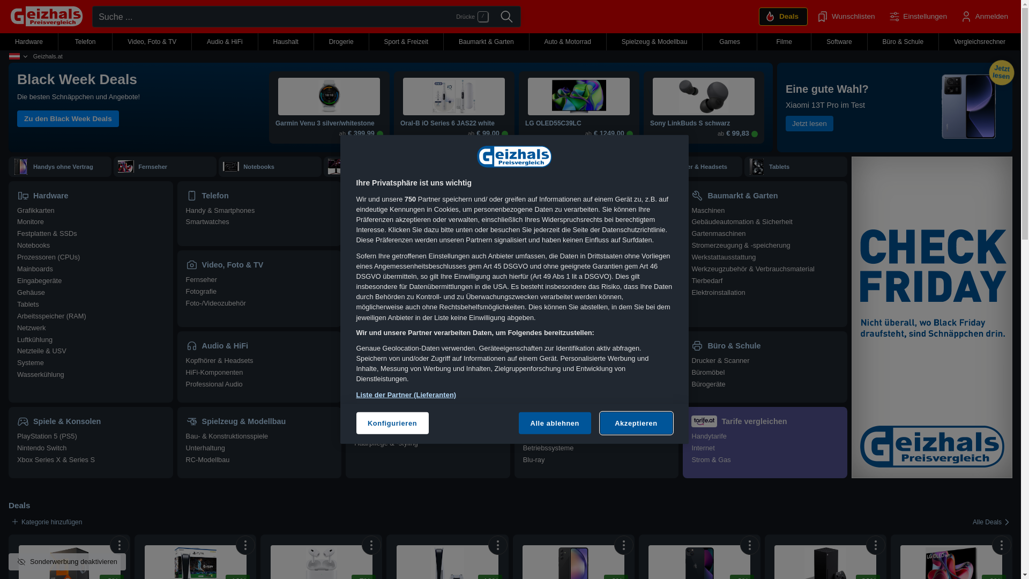 This screenshot has width=1029, height=579. What do you see at coordinates (391, 372) in the screenshot?
I see `Rasur & Haarentfernung` at bounding box center [391, 372].